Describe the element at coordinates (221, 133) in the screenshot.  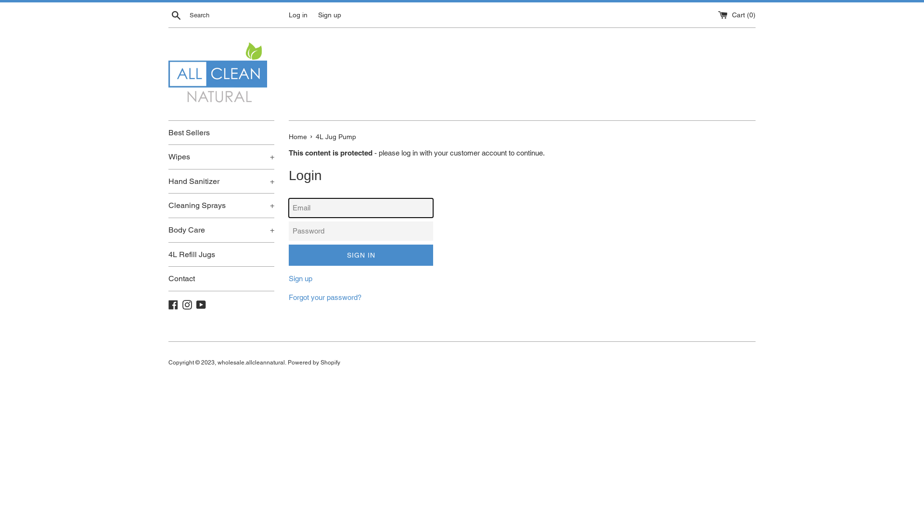
I see `Best Sellers` at that location.